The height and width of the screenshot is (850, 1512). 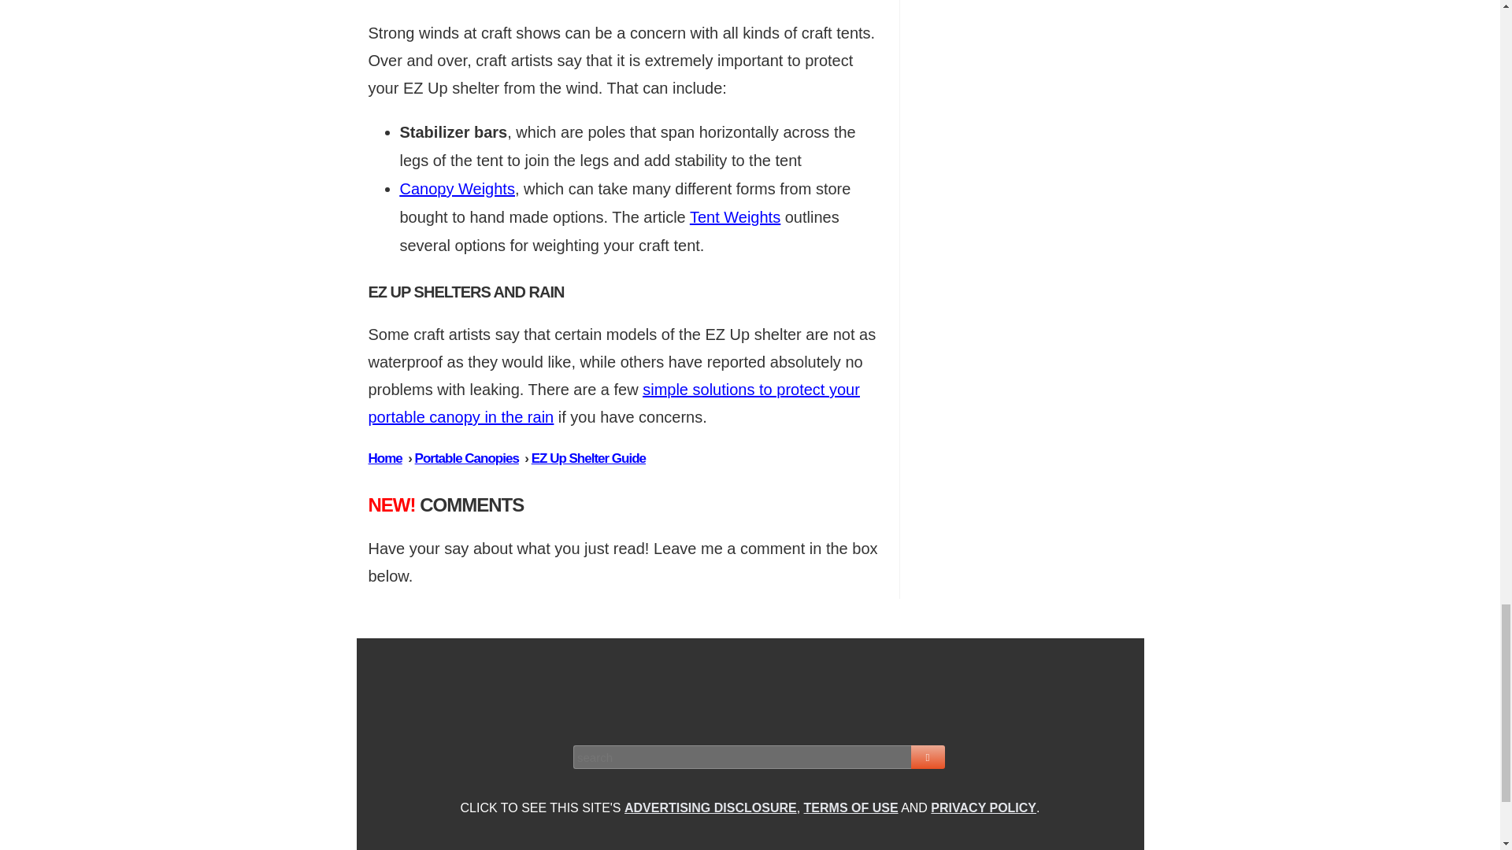 What do you see at coordinates (458, 188) in the screenshot?
I see `Canopy Weights` at bounding box center [458, 188].